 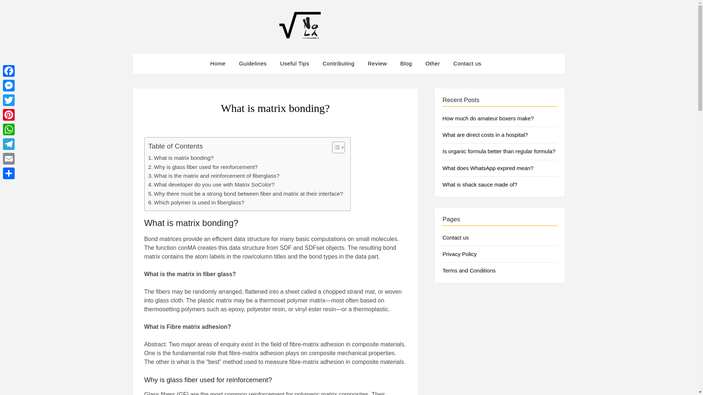 I want to click on Privacy Policy, so click(x=459, y=254).